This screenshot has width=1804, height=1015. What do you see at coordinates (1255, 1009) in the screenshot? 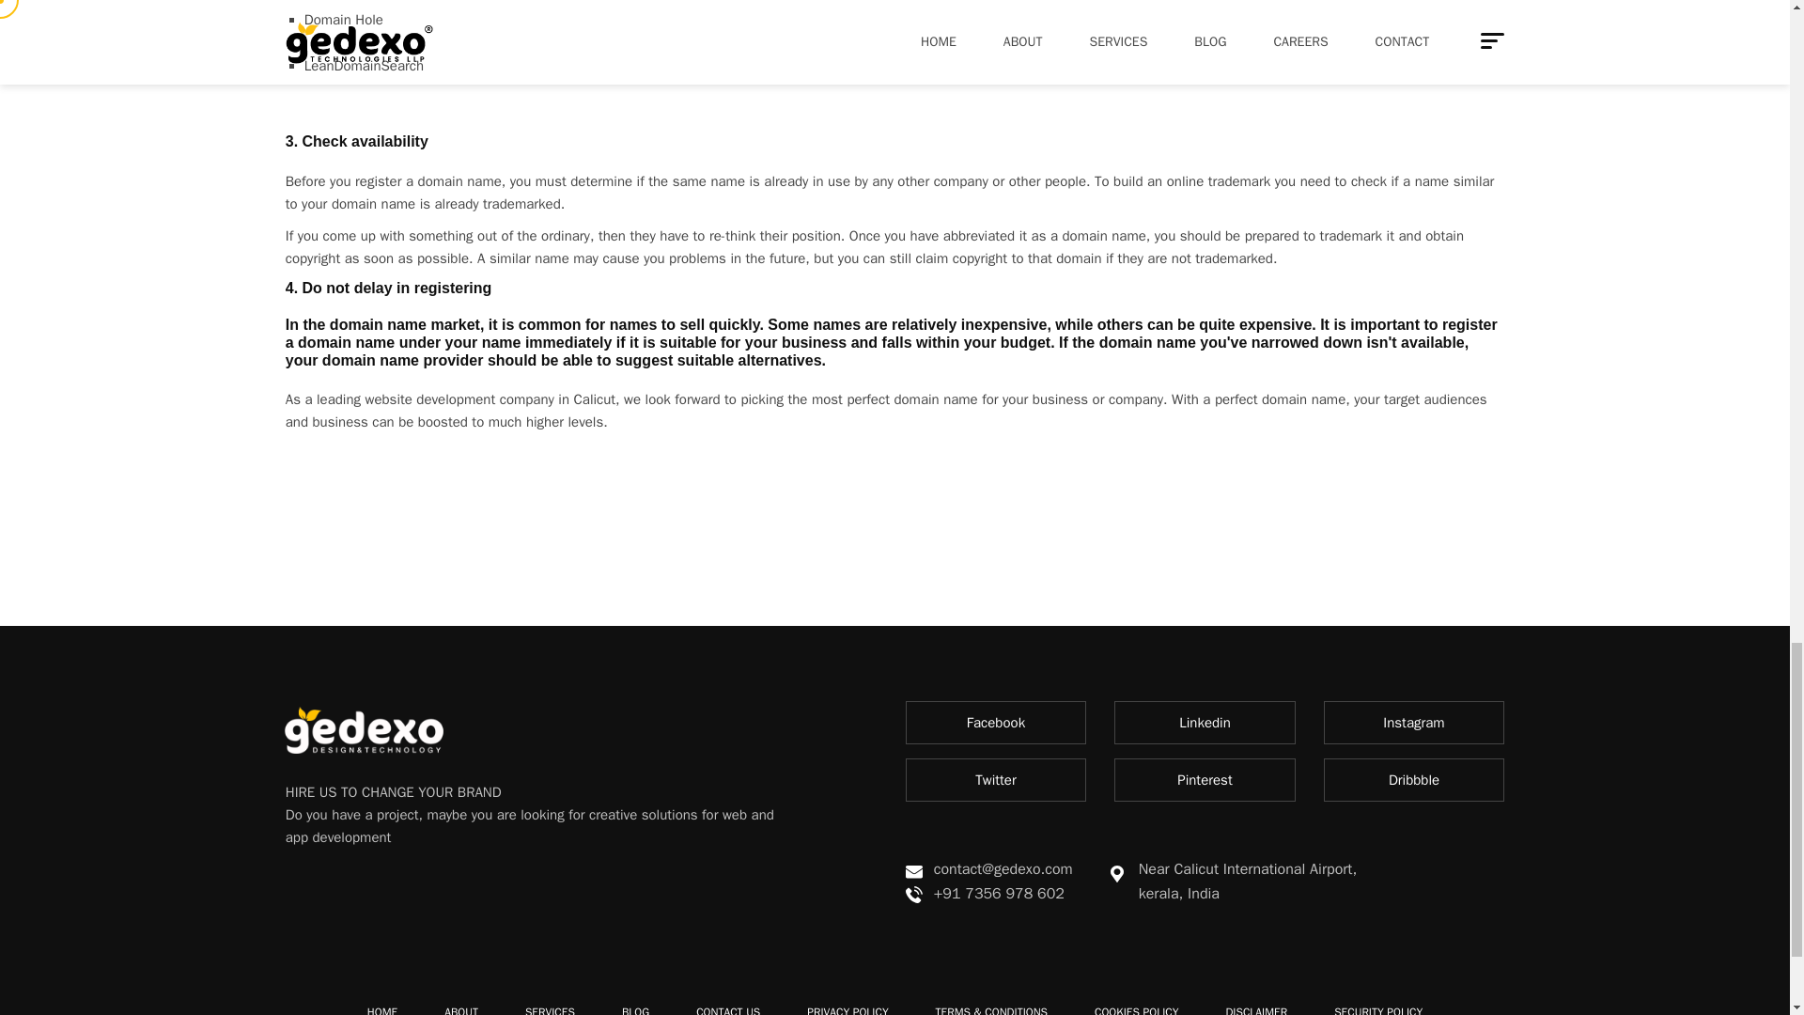
I see `DISCLAIMER` at bounding box center [1255, 1009].